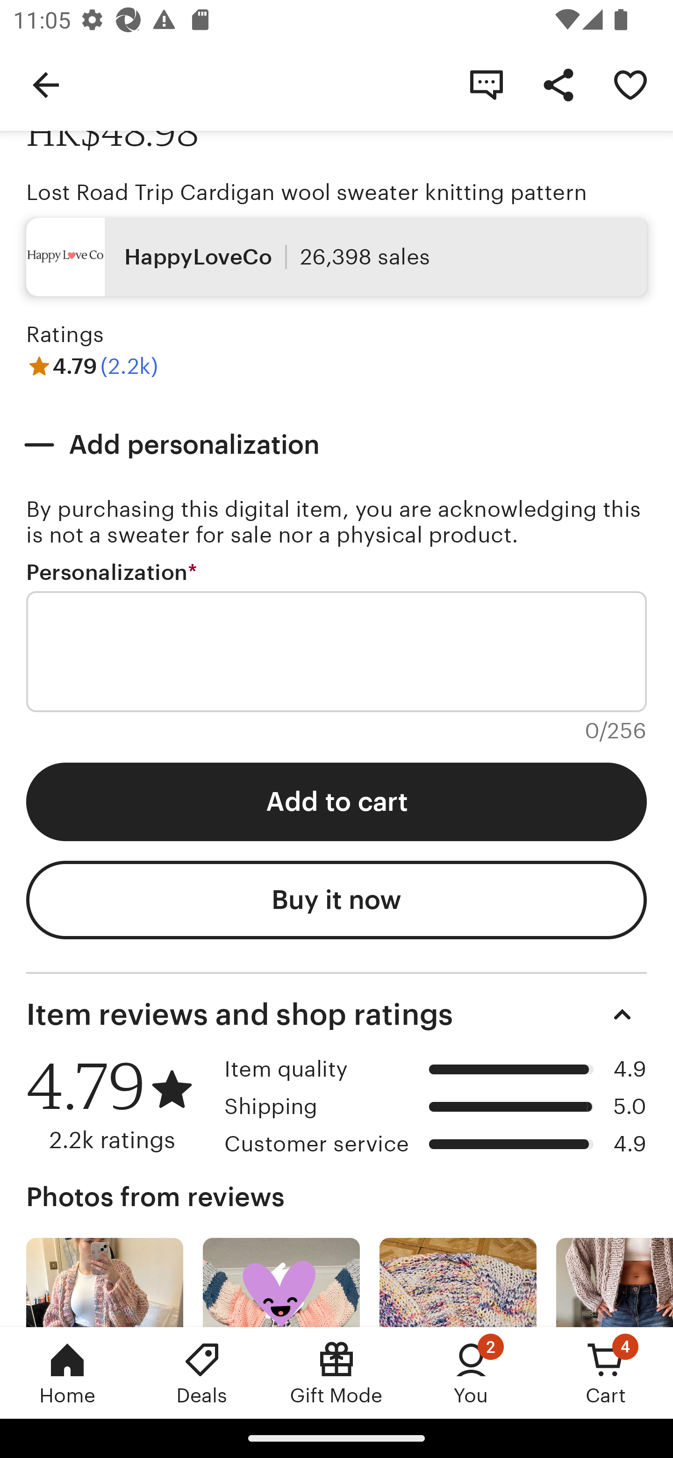 Image resolution: width=673 pixels, height=1458 pixels. Describe the element at coordinates (119, 1105) in the screenshot. I see `4.79 2.2k ratings` at that location.